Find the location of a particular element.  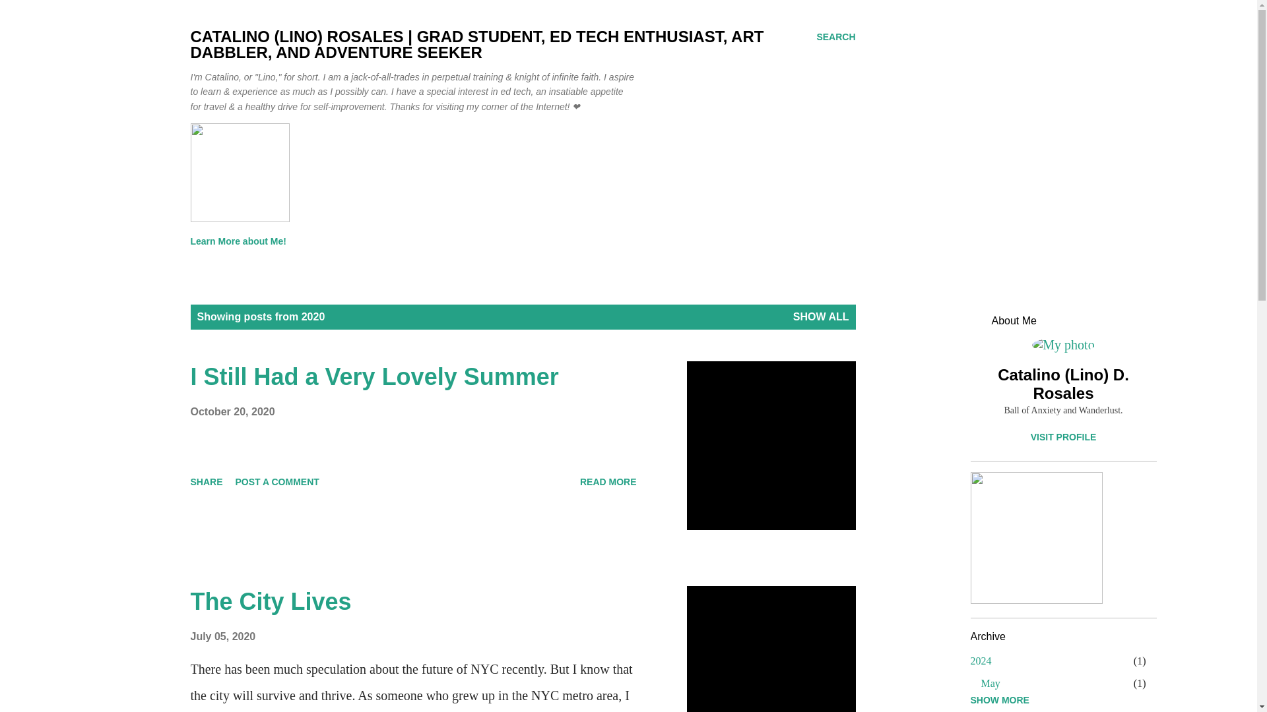

October 20, 2020 is located at coordinates (232, 411).